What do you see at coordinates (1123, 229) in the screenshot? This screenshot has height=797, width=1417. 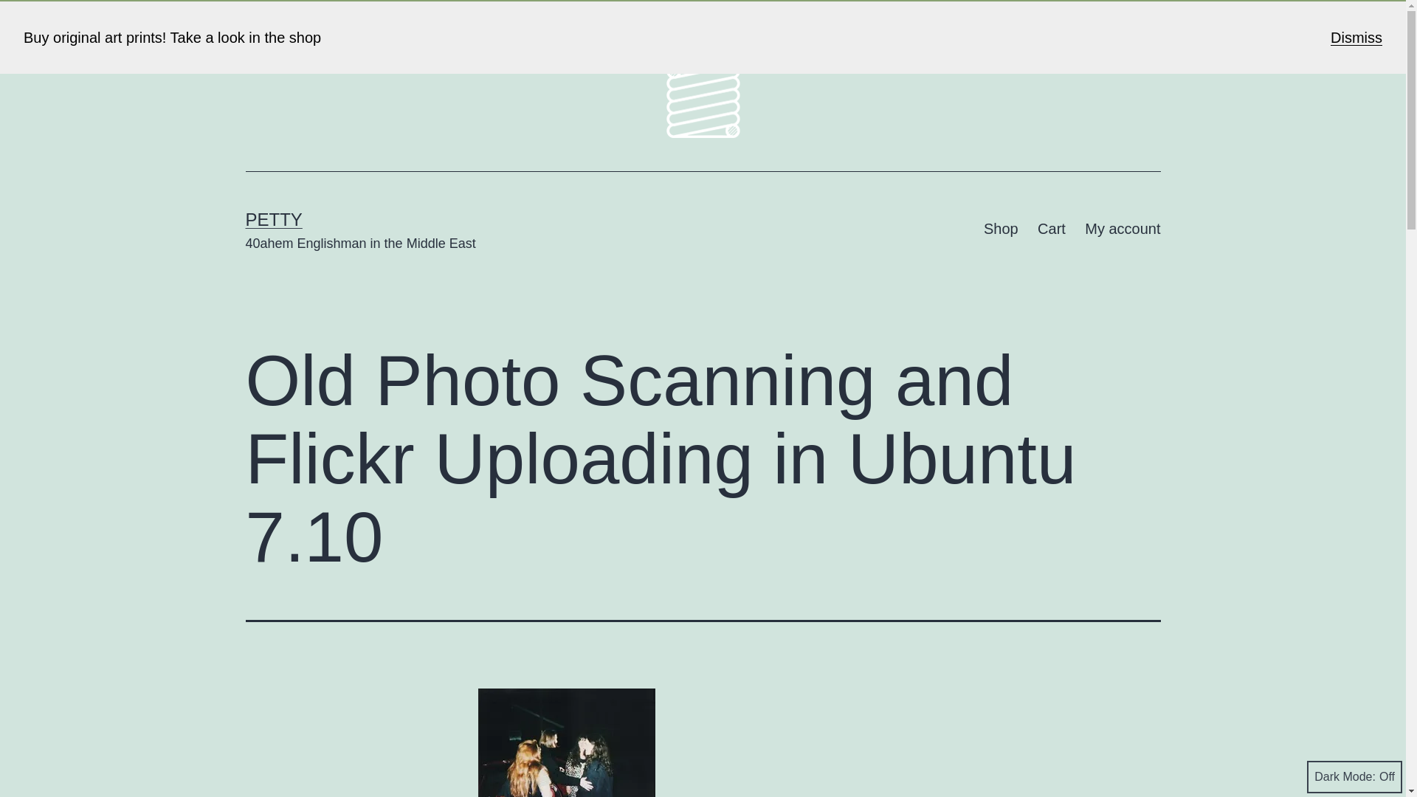 I see `My account` at bounding box center [1123, 229].